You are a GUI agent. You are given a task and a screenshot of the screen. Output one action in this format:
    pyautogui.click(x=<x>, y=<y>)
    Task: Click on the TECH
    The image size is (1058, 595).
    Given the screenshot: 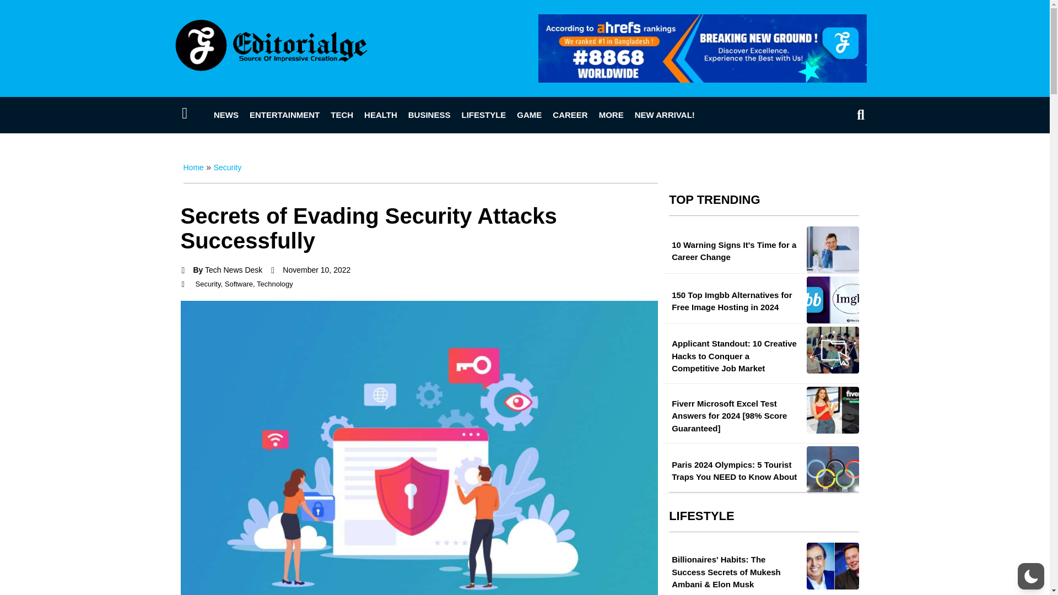 What is the action you would take?
    pyautogui.click(x=342, y=115)
    